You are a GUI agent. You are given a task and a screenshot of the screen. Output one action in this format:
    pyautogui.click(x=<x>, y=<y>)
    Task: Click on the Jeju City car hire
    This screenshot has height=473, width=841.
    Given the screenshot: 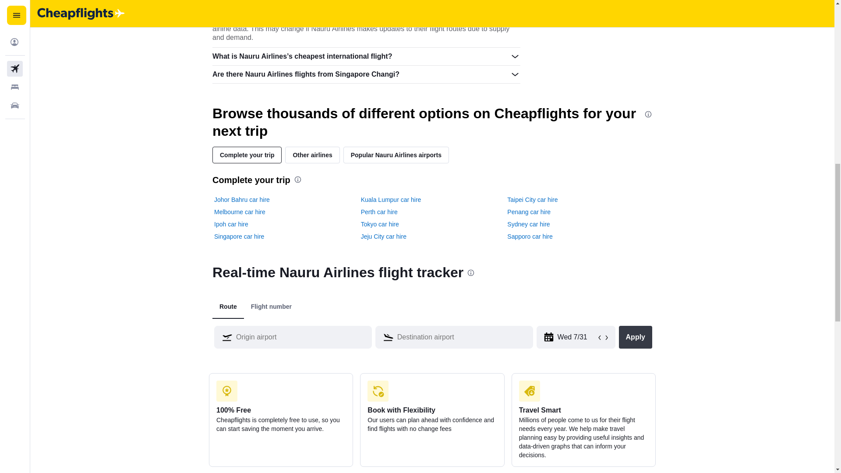 What is the action you would take?
    pyautogui.click(x=383, y=236)
    